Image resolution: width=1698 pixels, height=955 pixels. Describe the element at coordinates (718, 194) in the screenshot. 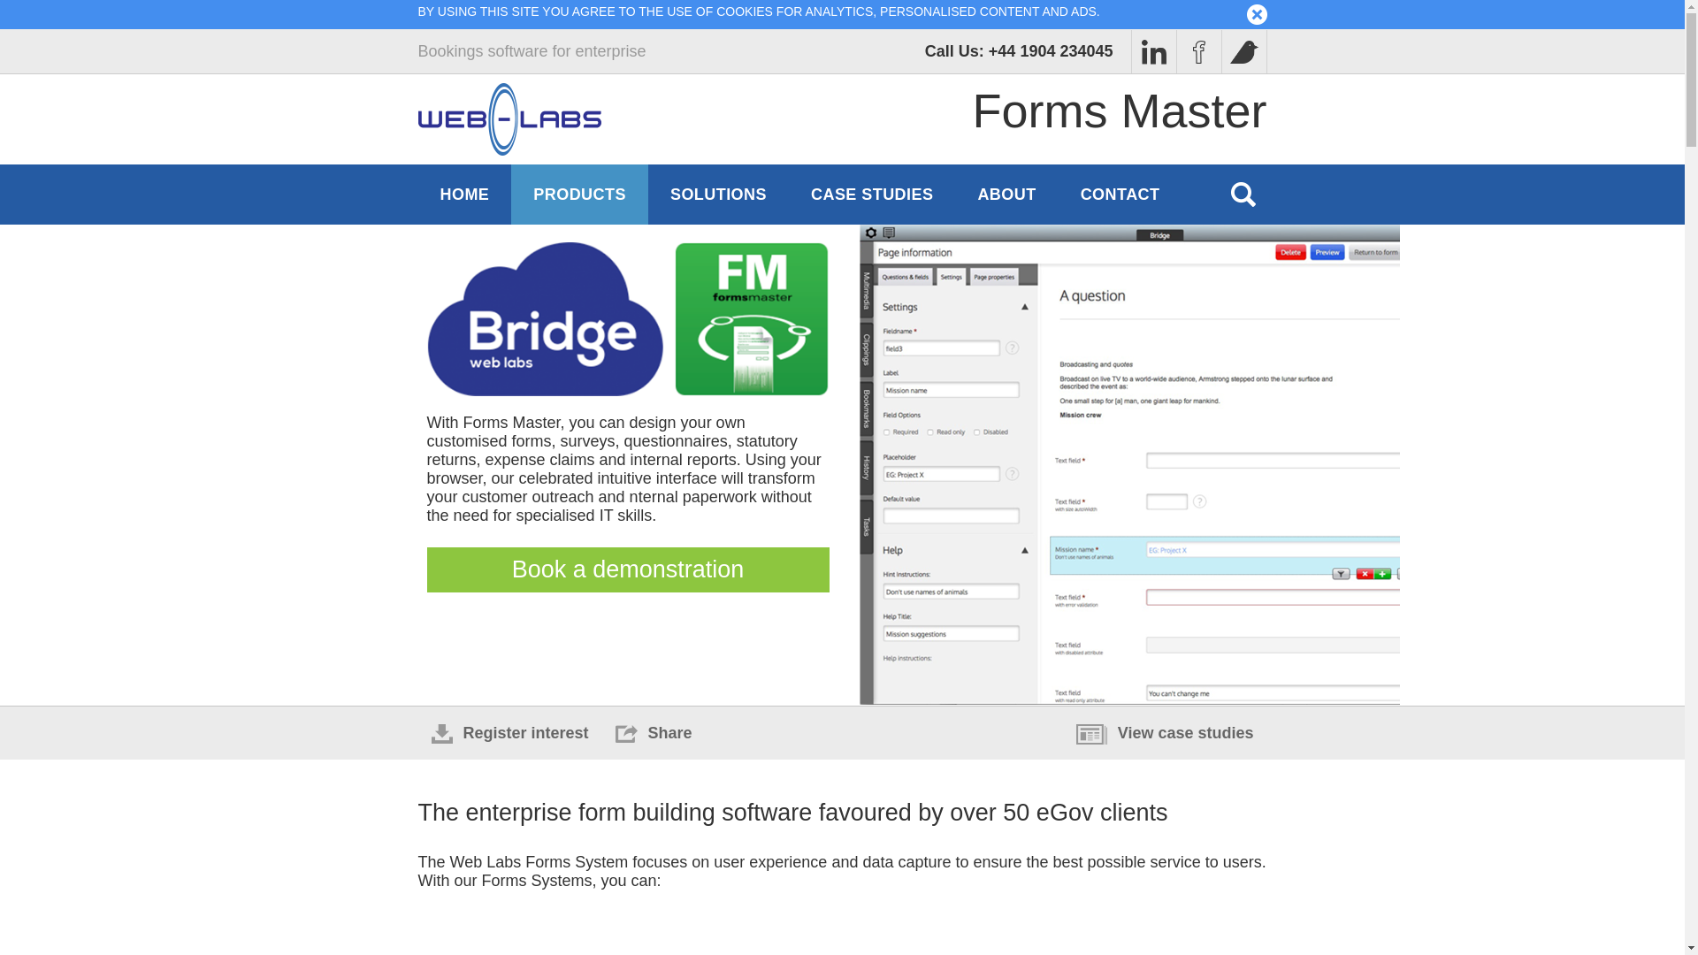

I see `SOLUTIONS` at that location.